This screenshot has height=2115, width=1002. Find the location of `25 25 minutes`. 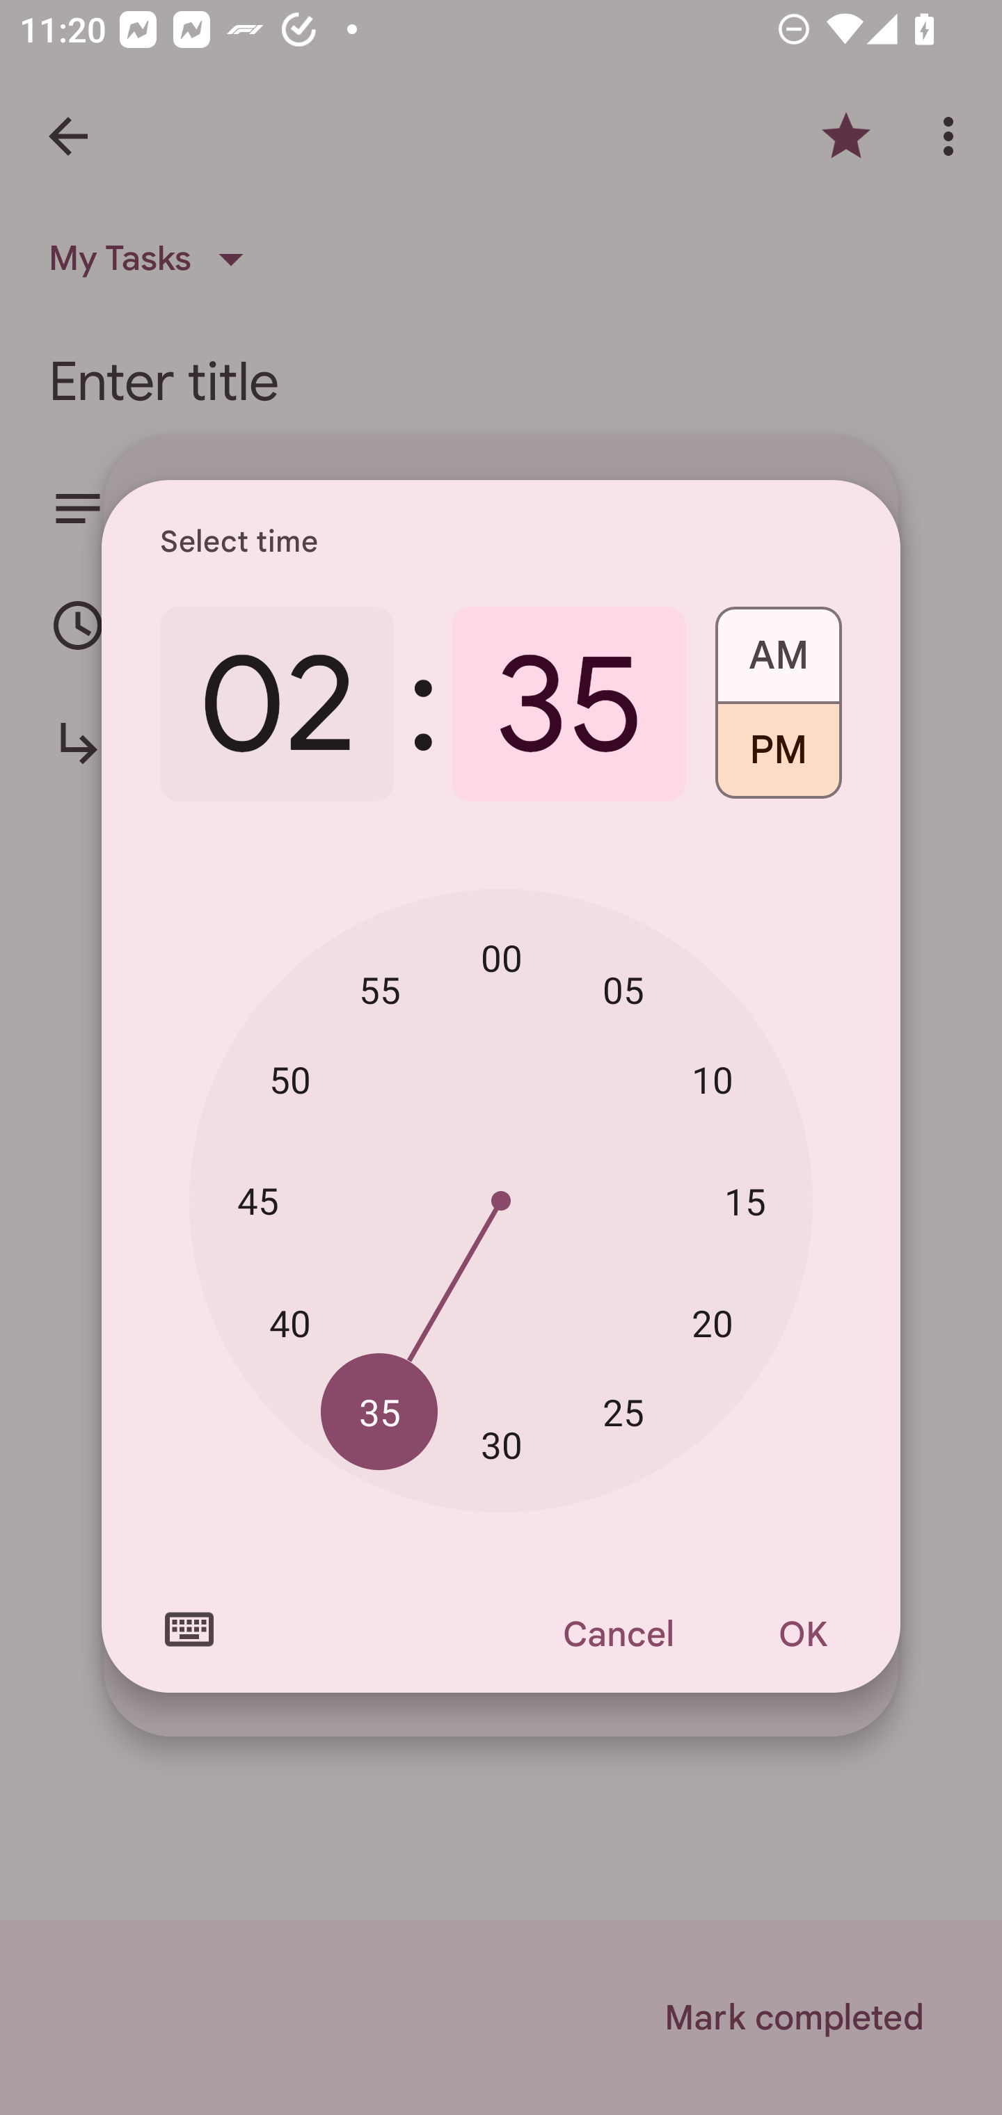

25 25 minutes is located at coordinates (623, 1411).